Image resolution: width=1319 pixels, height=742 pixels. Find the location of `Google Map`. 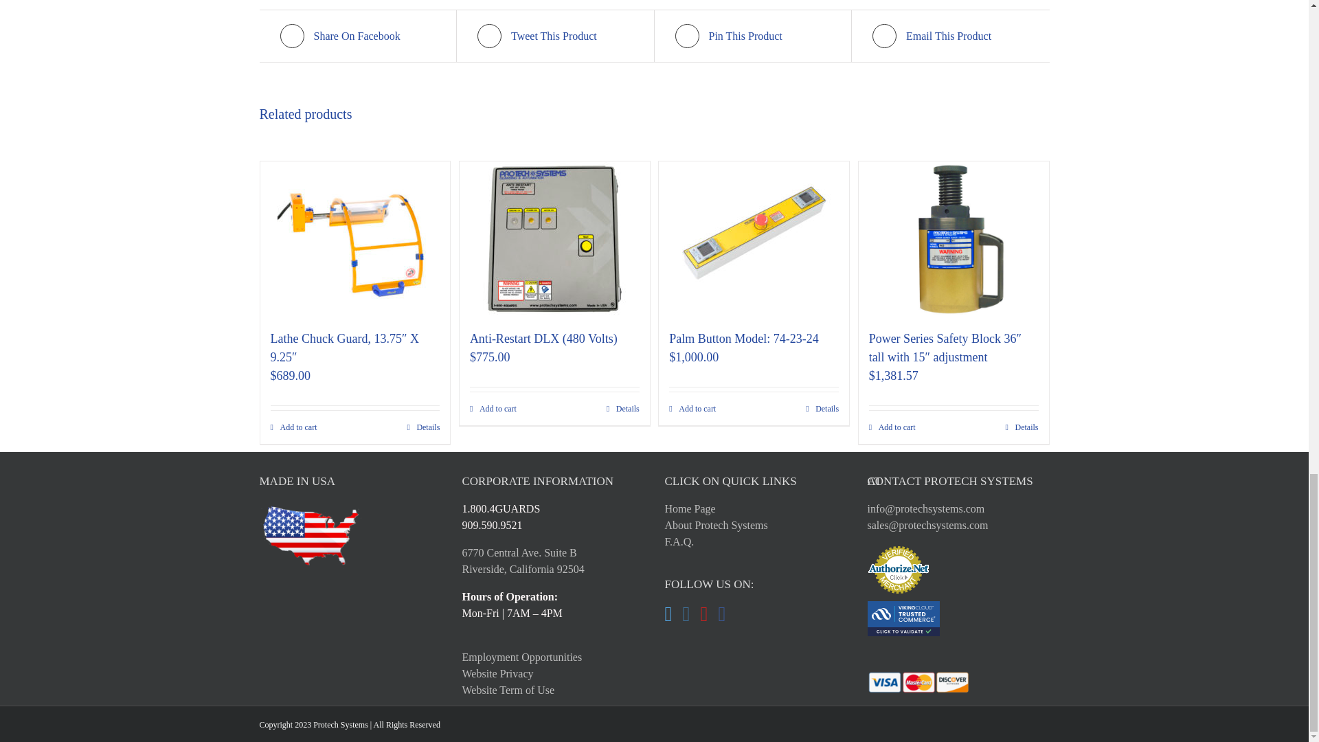

Google Map is located at coordinates (523, 561).